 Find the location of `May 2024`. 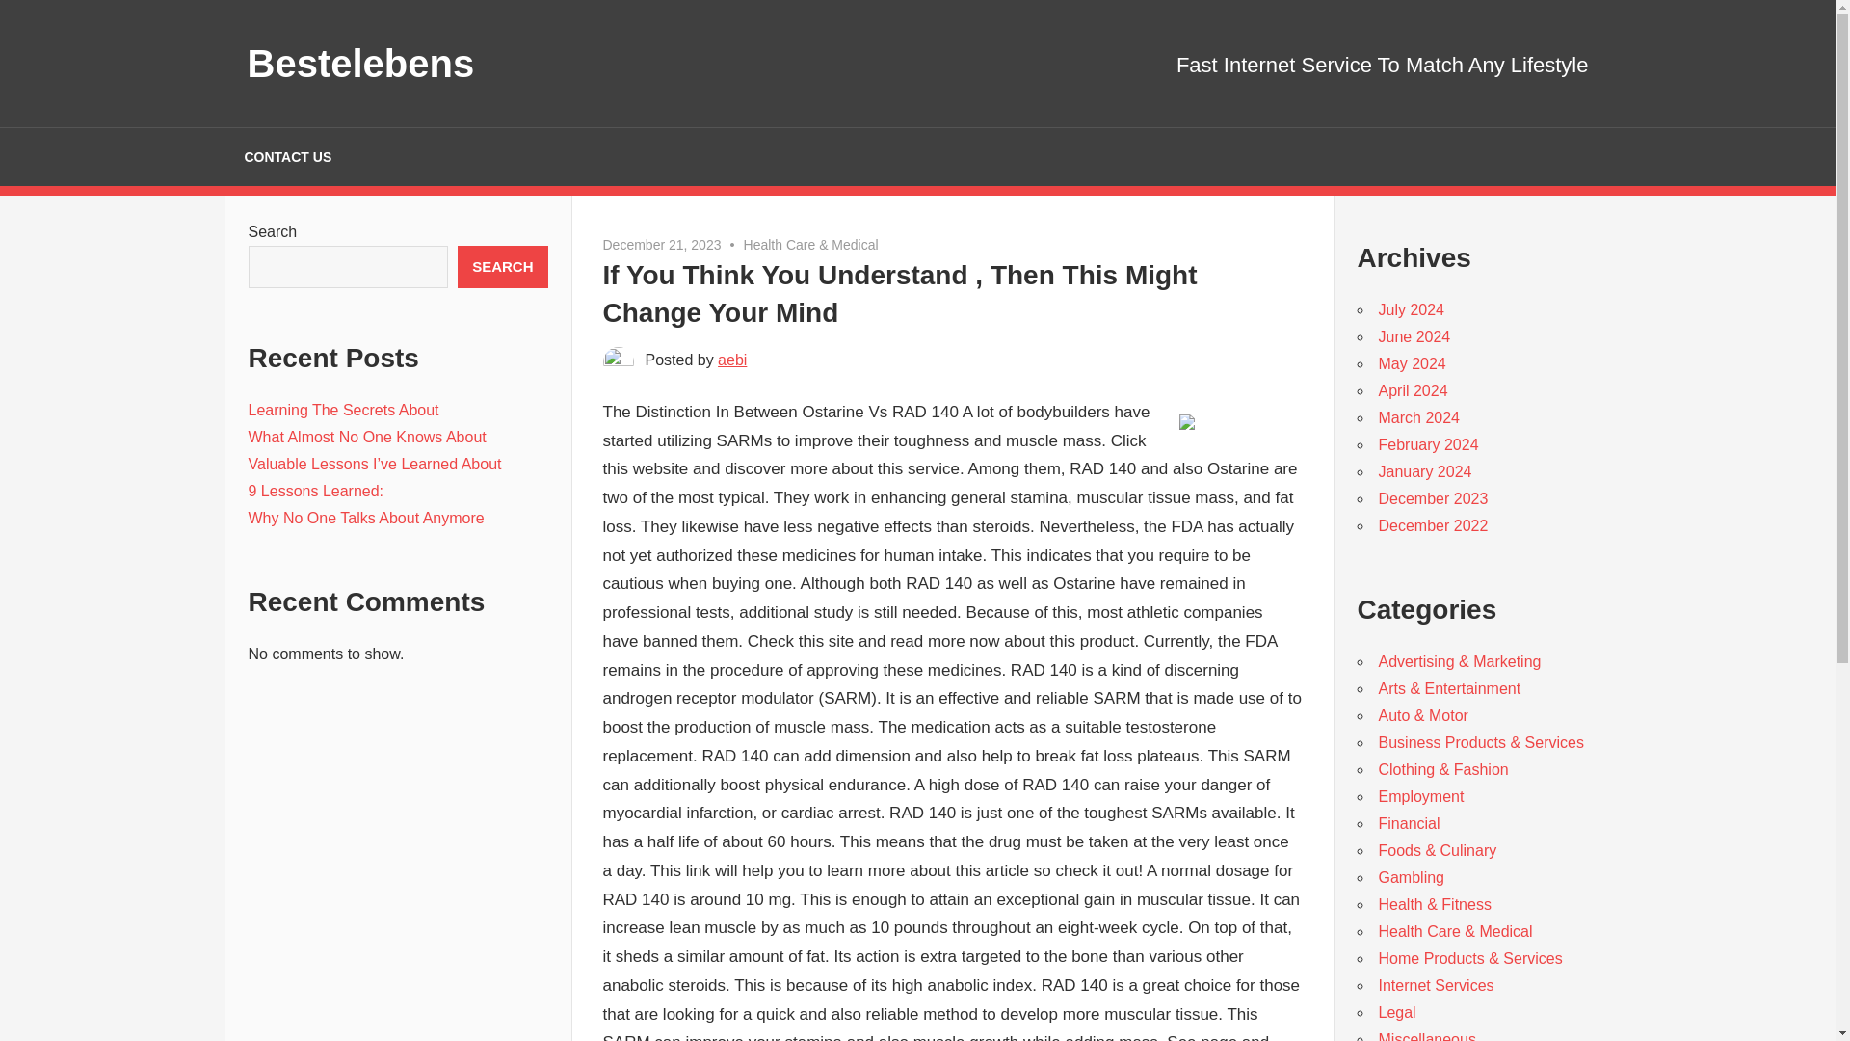

May 2024 is located at coordinates (1411, 363).